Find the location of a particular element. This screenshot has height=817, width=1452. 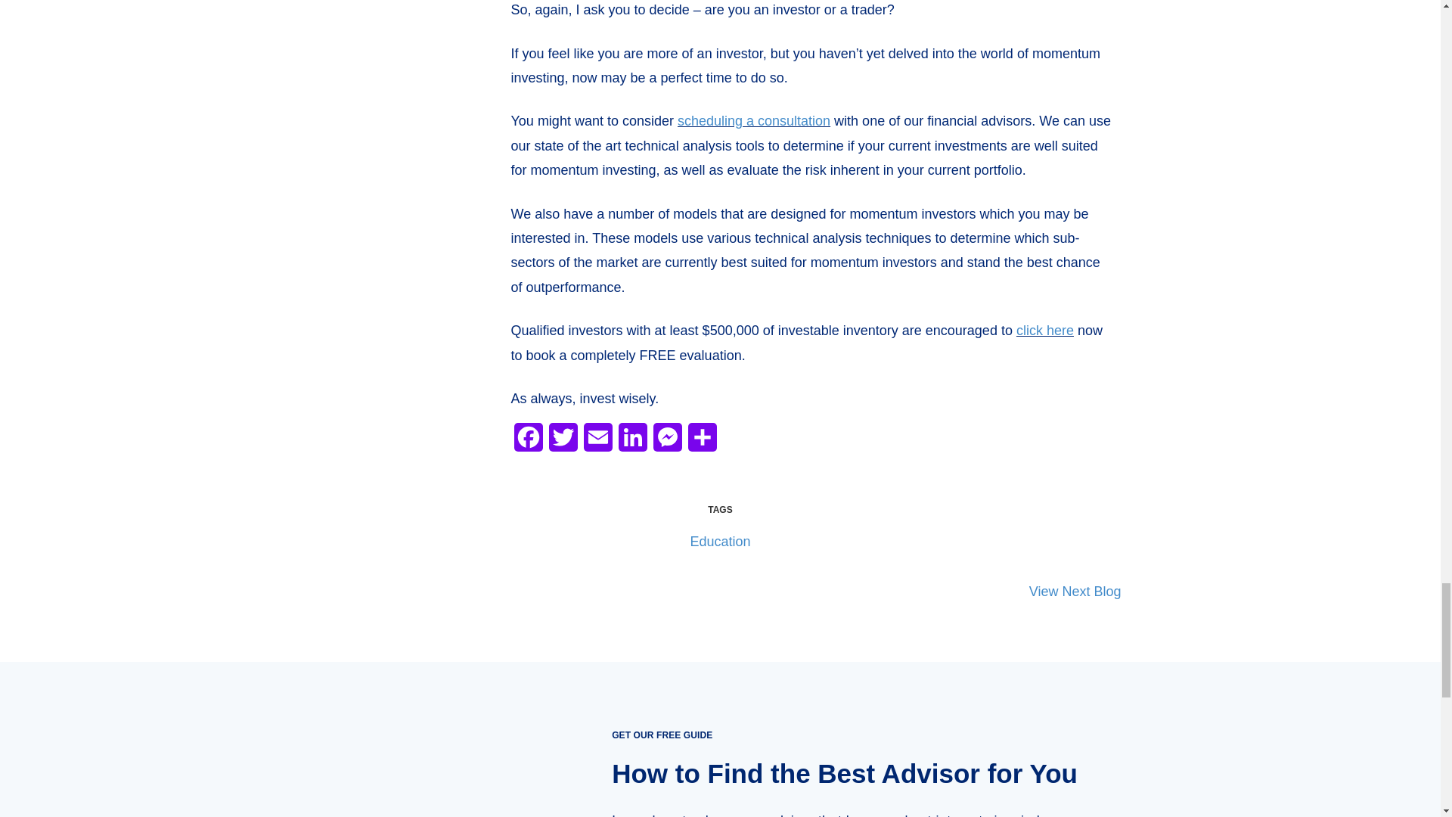

click here is located at coordinates (1045, 330).